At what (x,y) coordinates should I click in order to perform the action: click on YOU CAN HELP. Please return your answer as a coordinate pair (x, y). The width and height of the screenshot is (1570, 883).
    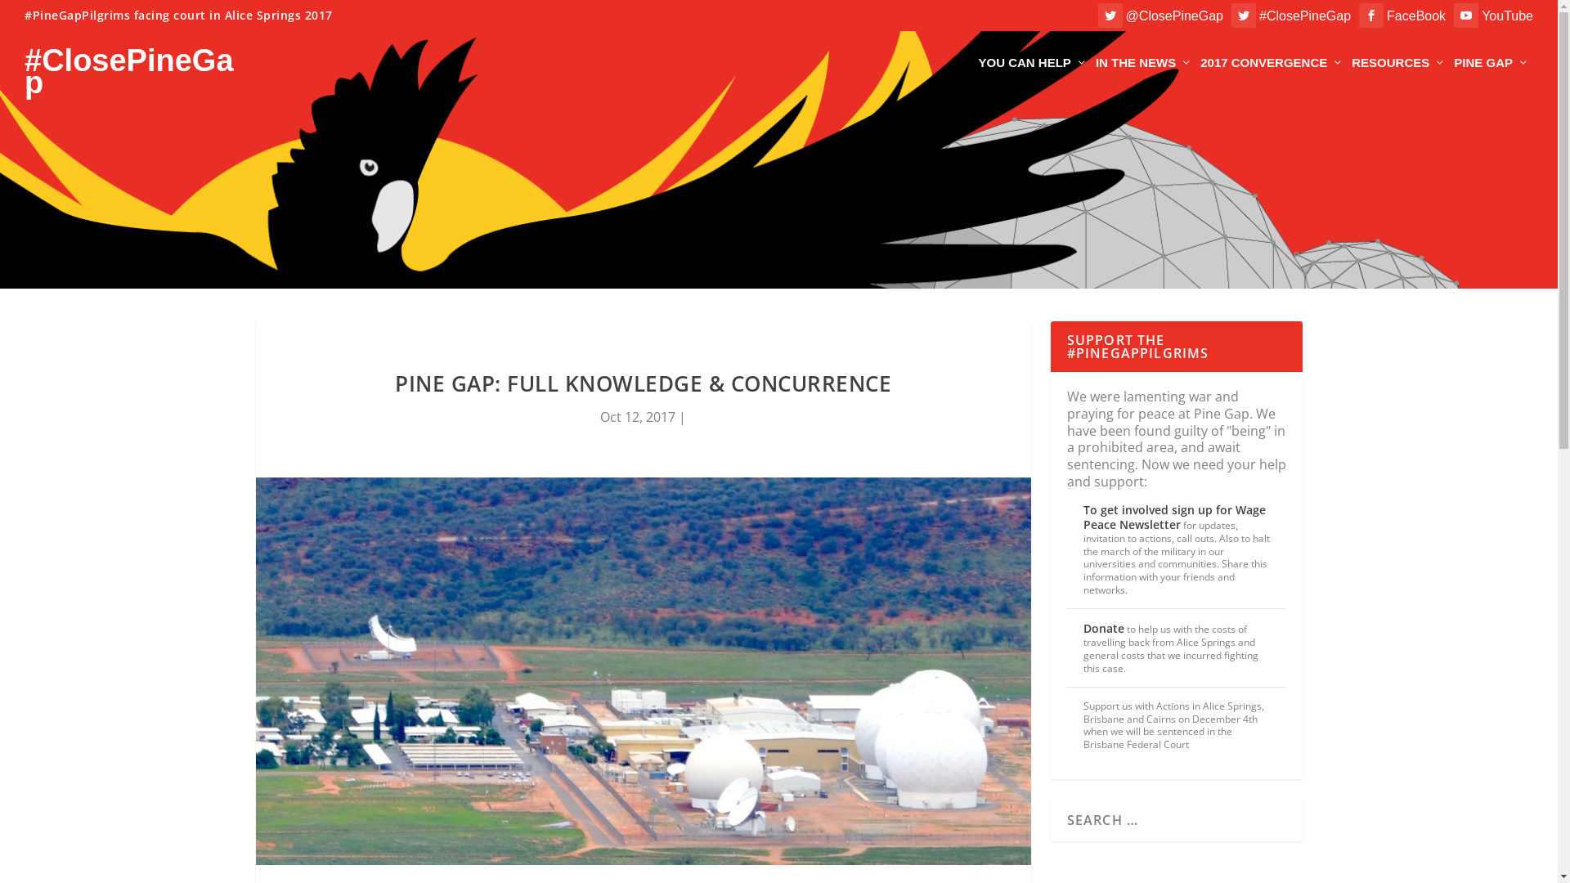
    Looking at the image, I should click on (1034, 77).